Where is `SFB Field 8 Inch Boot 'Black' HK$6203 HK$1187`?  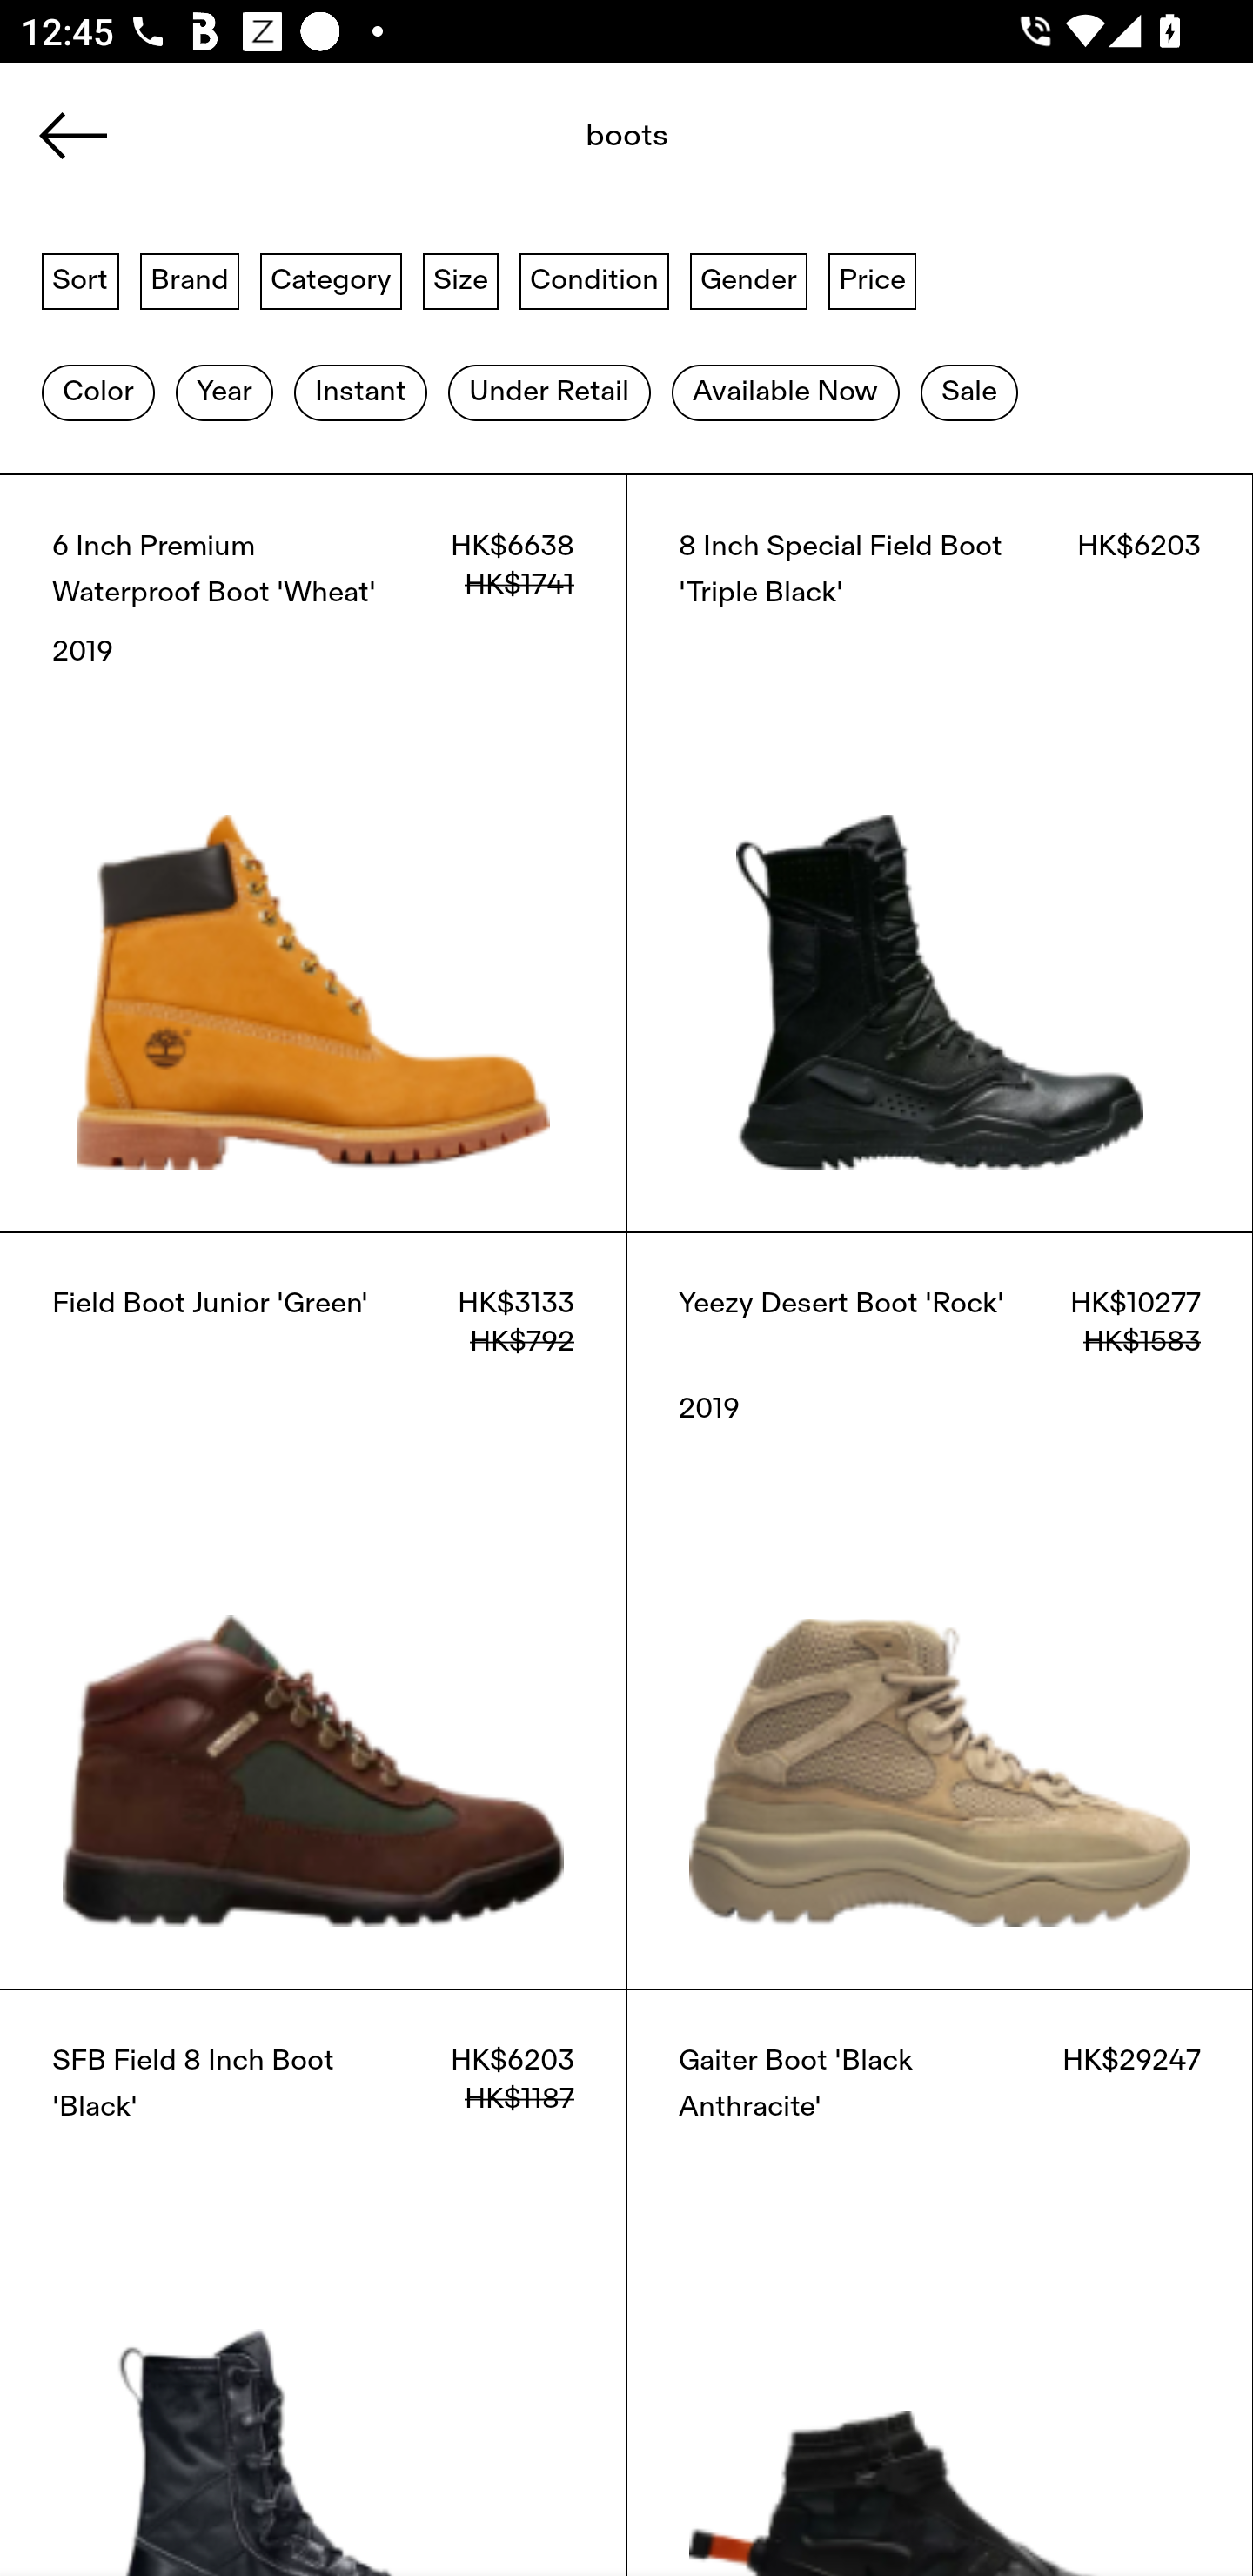
SFB Field 8 Inch Boot 'Black' HK$6203 HK$1187 is located at coordinates (313, 2282).